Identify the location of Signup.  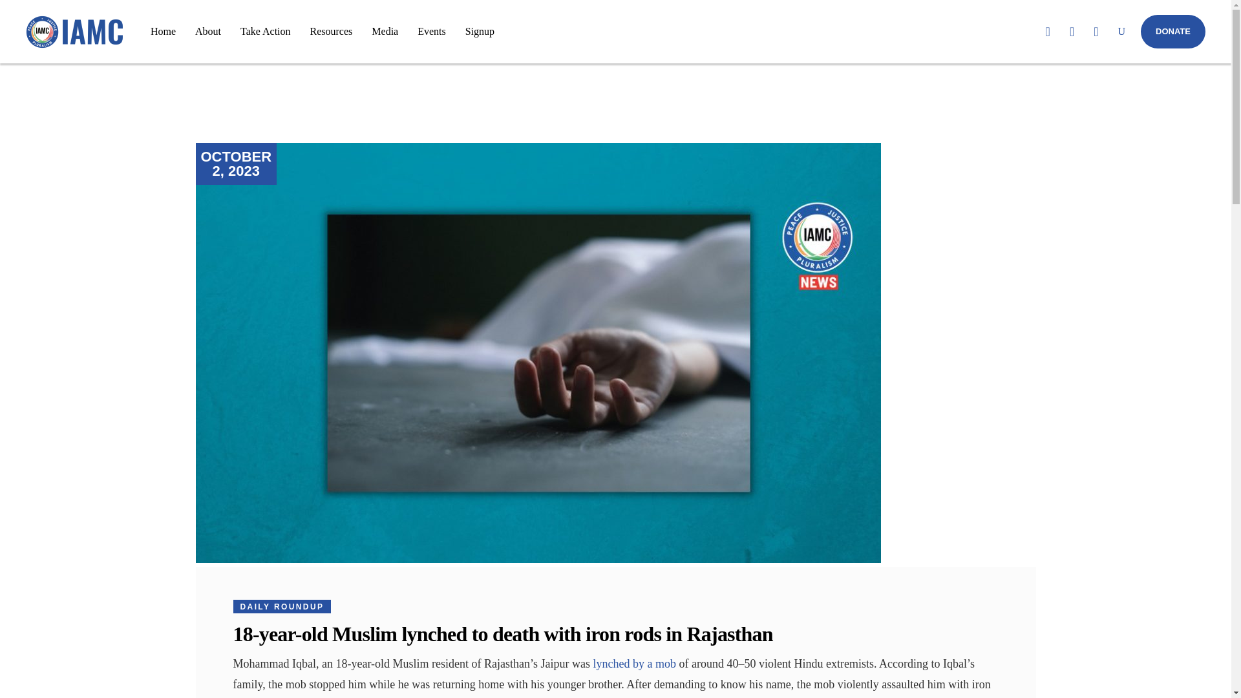
(480, 31).